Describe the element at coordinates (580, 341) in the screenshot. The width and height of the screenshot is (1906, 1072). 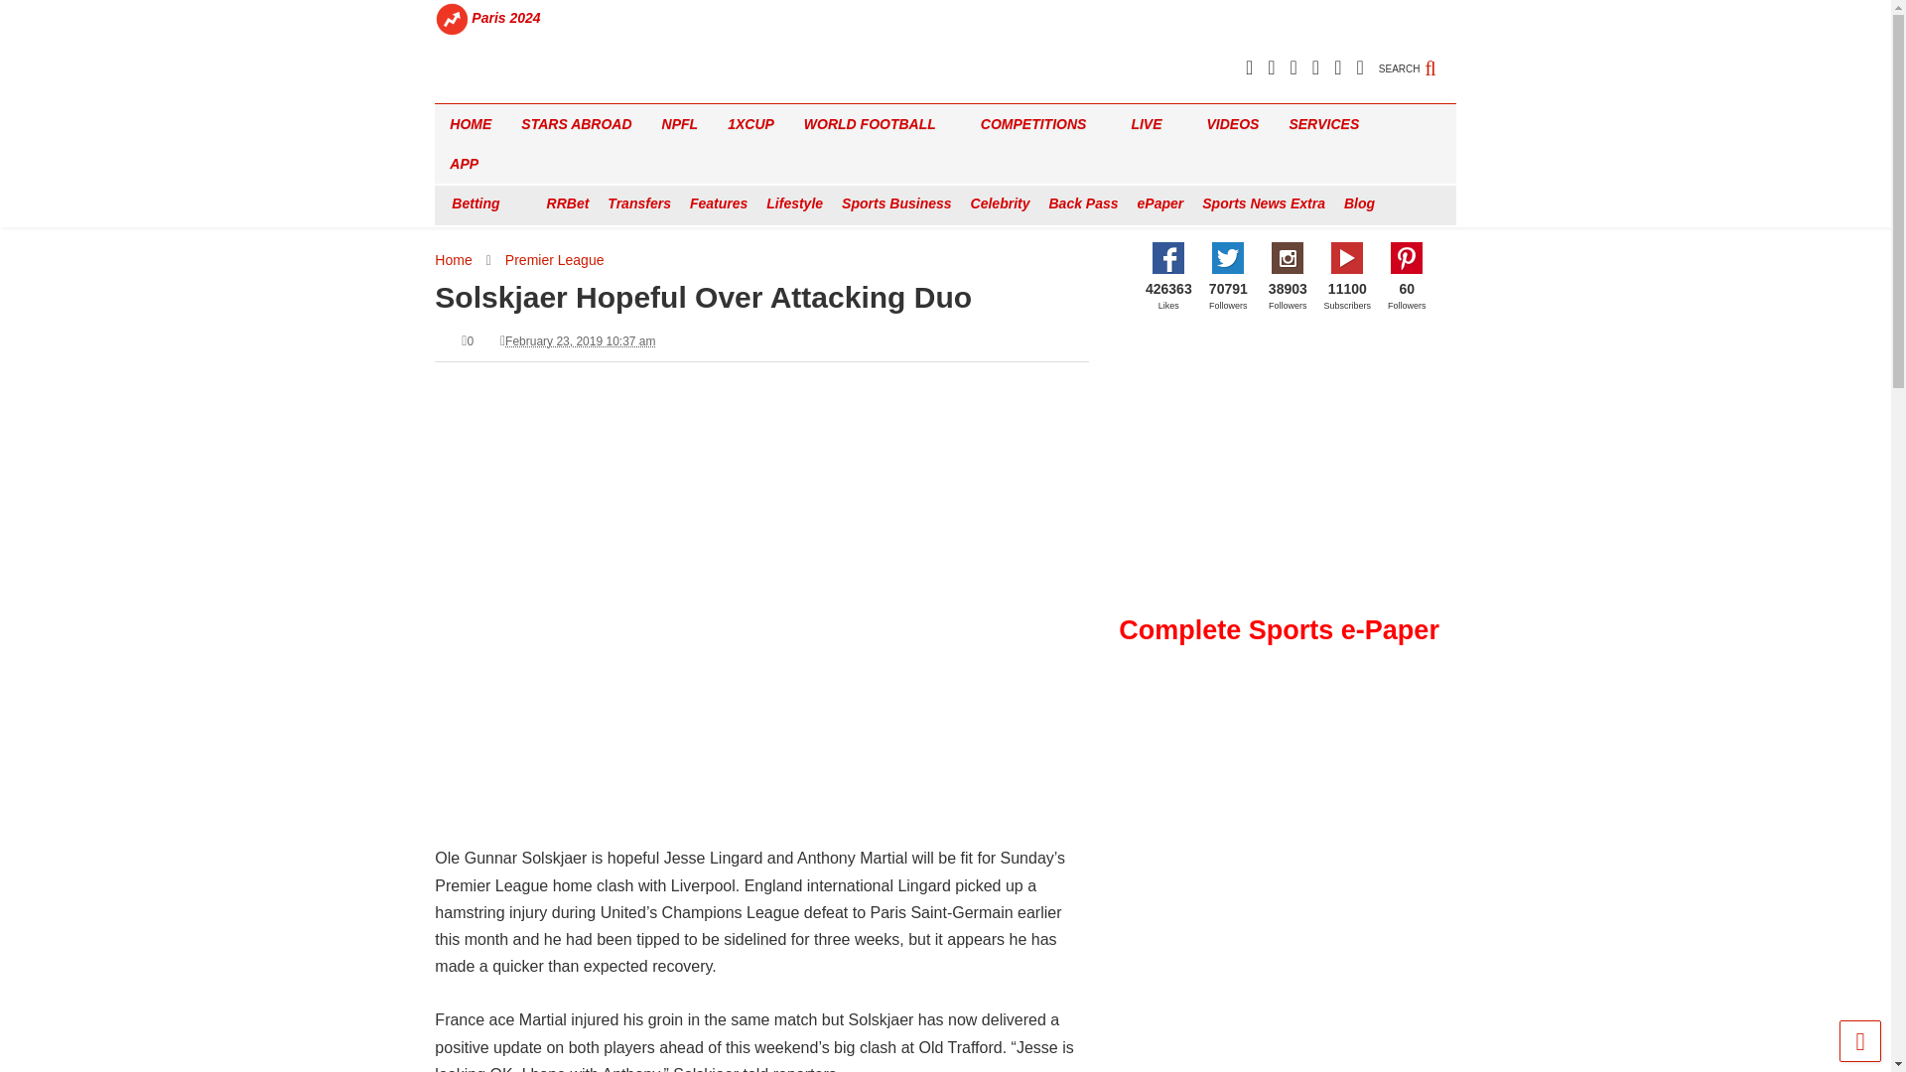
I see `February 23, 2019 10:39 am` at that location.